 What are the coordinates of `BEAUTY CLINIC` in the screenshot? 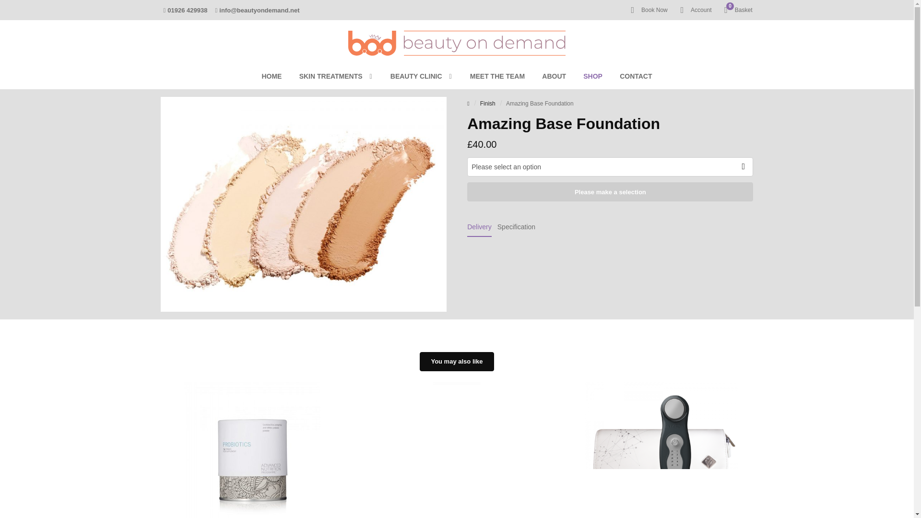 It's located at (422, 76).